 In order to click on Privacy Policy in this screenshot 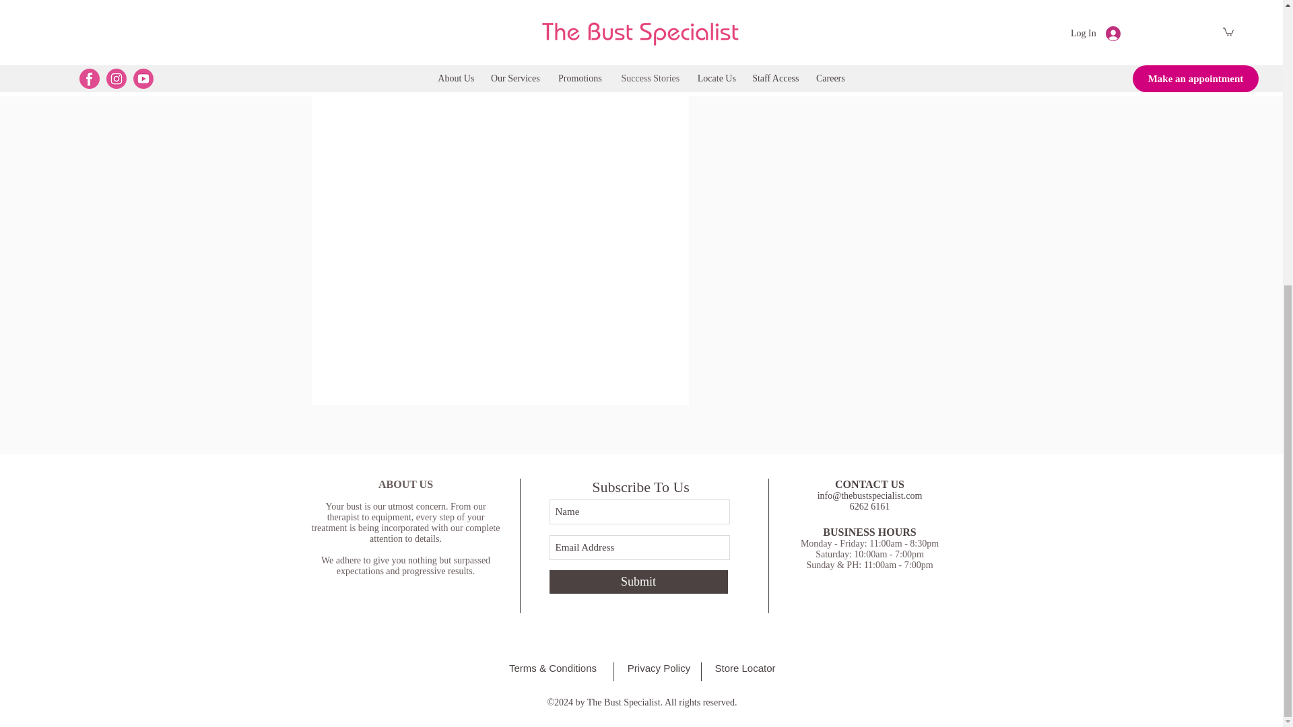, I will do `click(659, 668)`.